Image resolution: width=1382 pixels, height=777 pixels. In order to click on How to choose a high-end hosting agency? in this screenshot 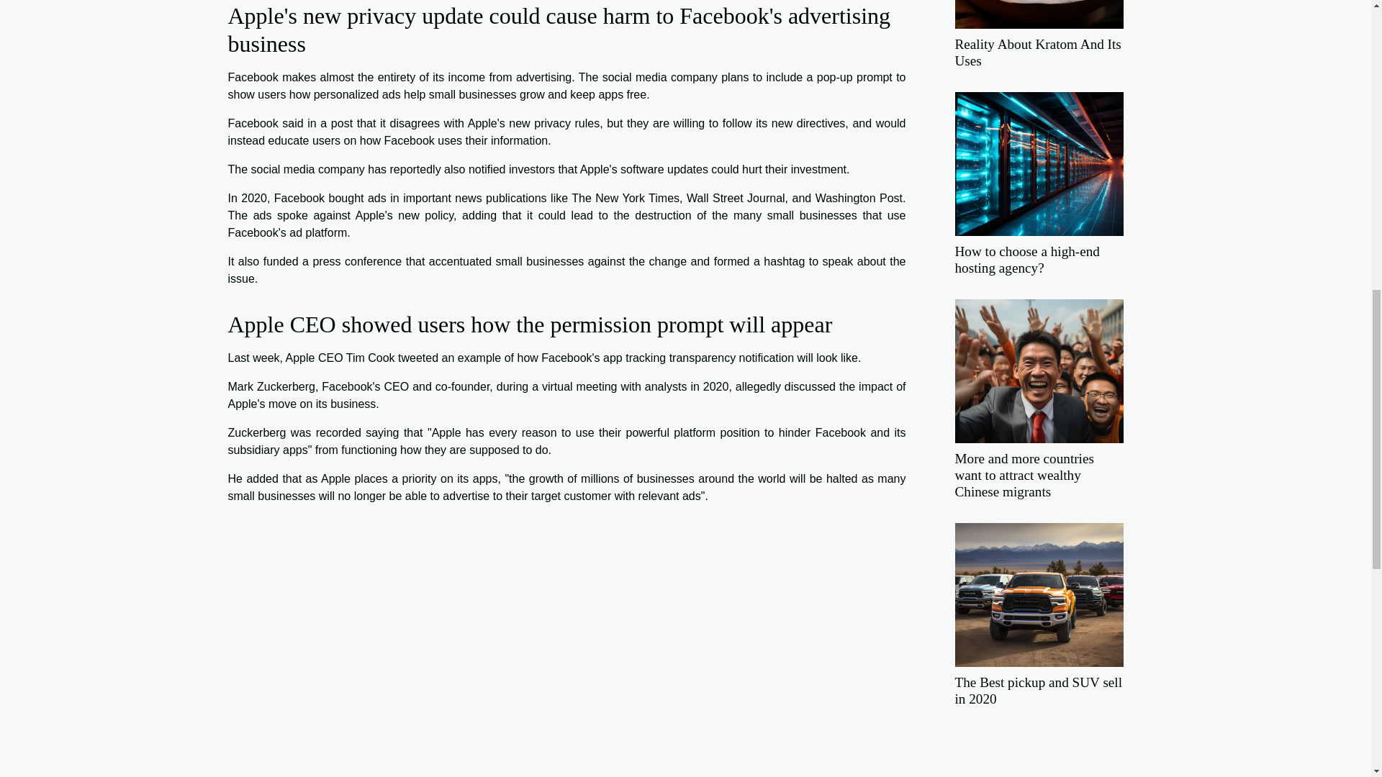, I will do `click(1038, 163)`.